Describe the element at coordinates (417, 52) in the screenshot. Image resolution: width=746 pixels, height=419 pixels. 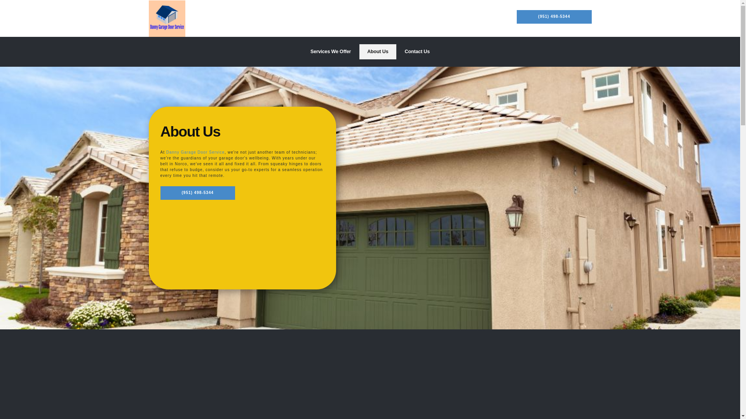
I see `Contact Us` at that location.